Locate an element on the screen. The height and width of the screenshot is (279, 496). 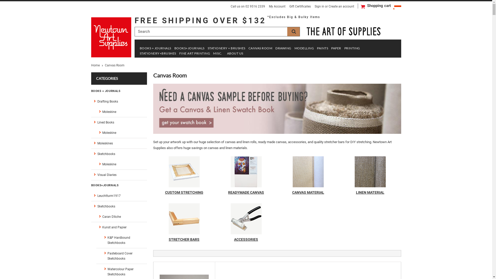
Search is located at coordinates (293, 32).